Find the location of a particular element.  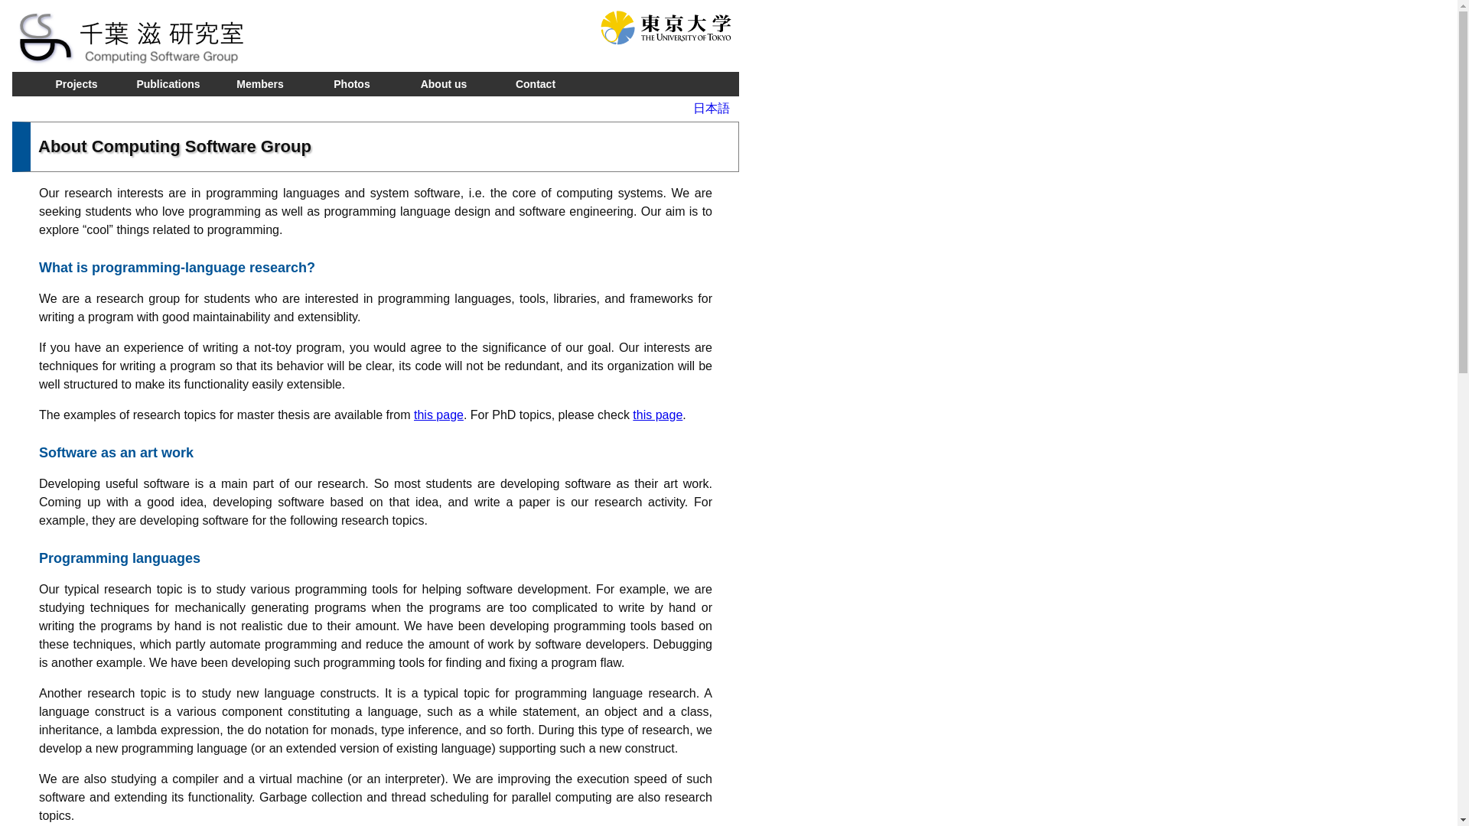

Programming Language Research is located at coordinates (375, 38).